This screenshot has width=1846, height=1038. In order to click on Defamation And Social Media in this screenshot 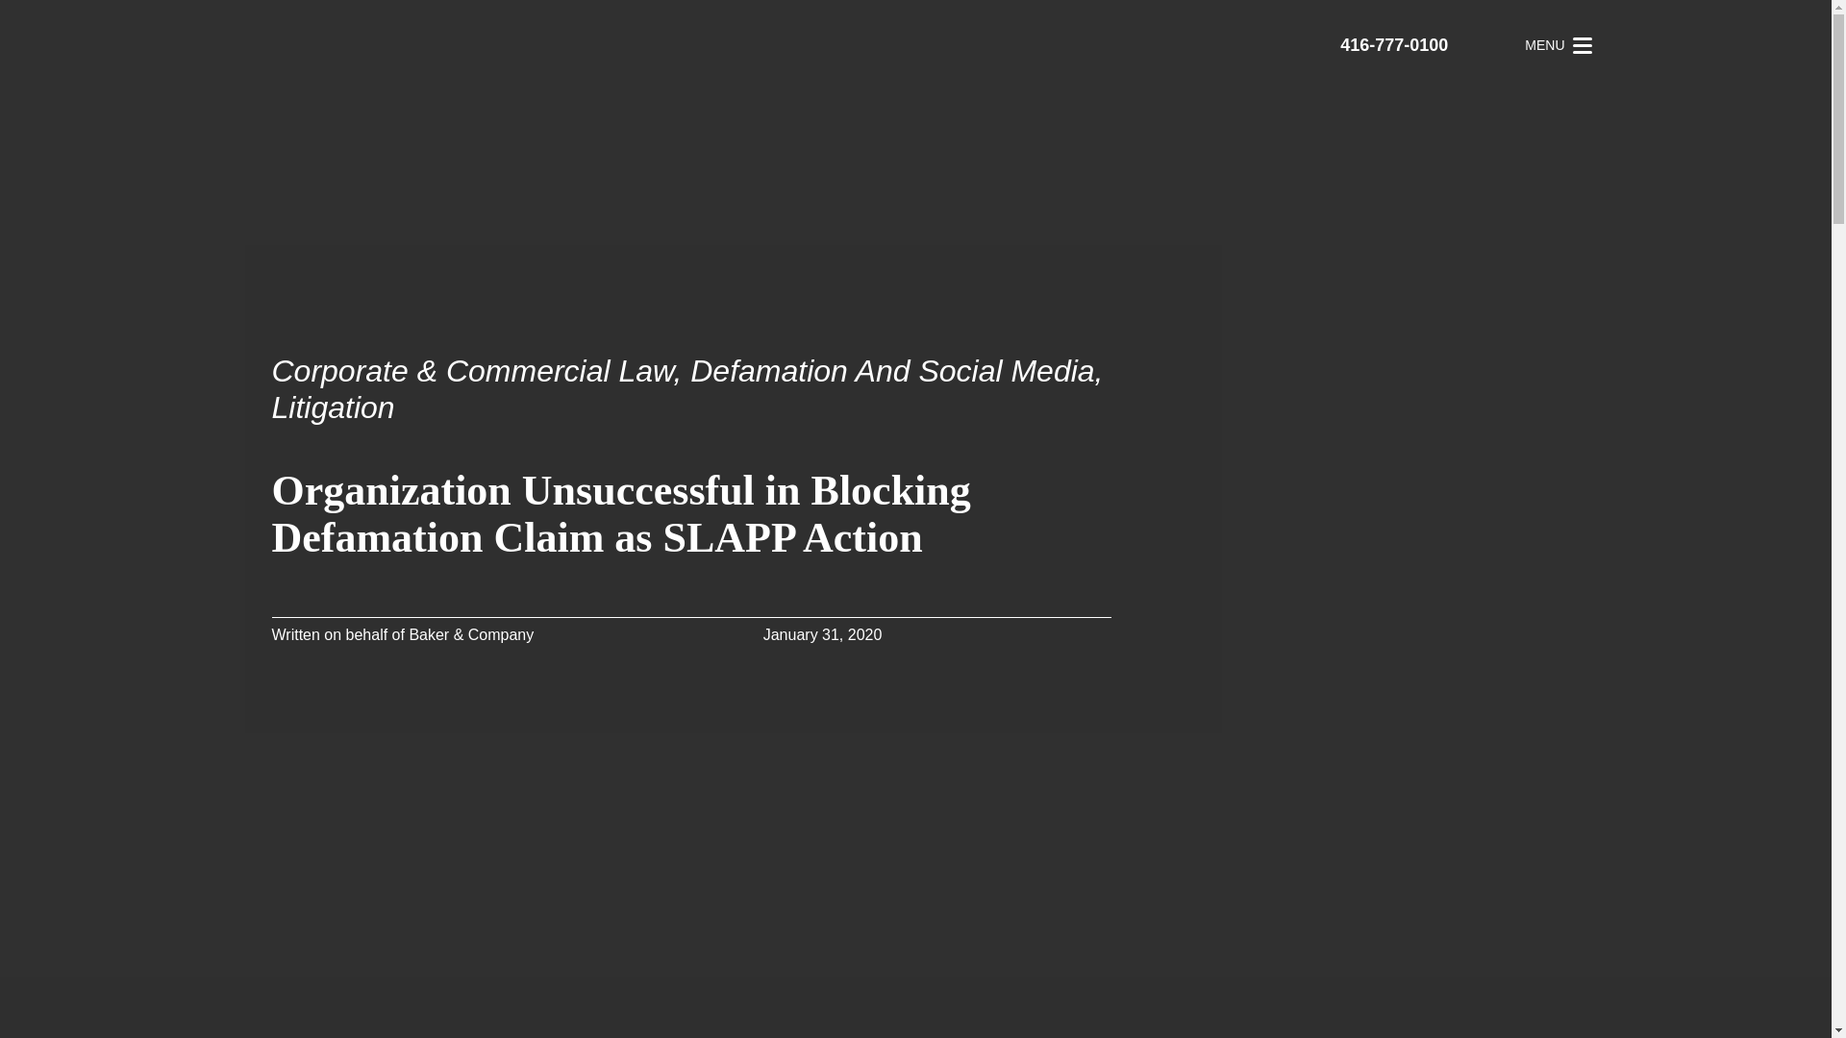, I will do `click(892, 371)`.